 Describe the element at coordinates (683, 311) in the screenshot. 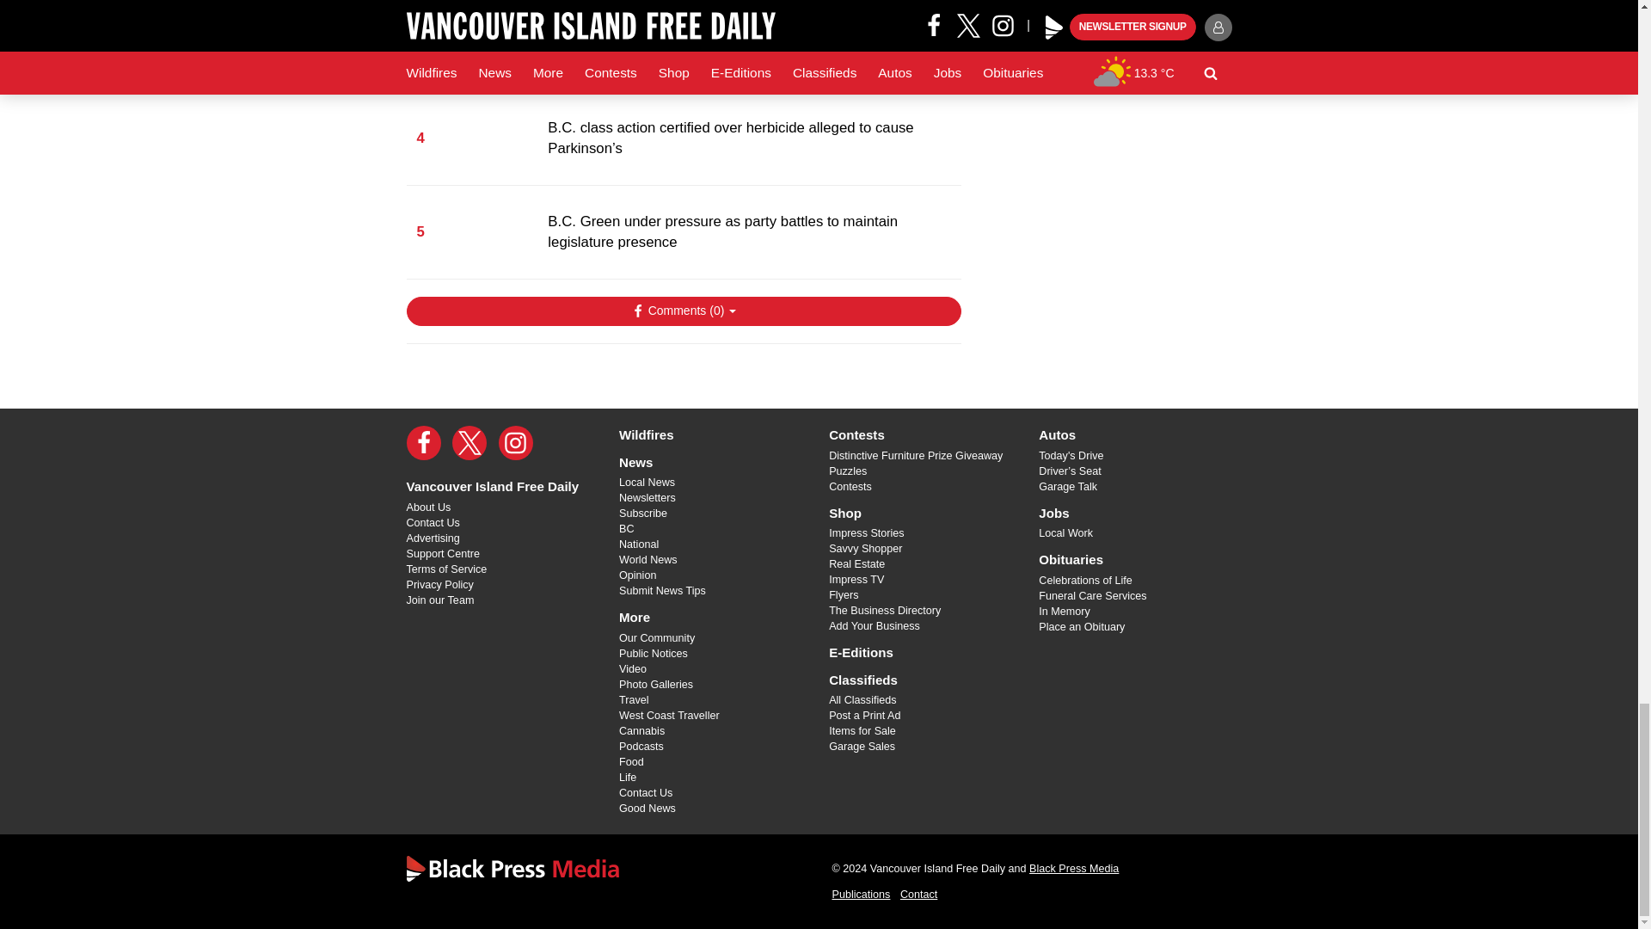

I see `Show Comments` at that location.